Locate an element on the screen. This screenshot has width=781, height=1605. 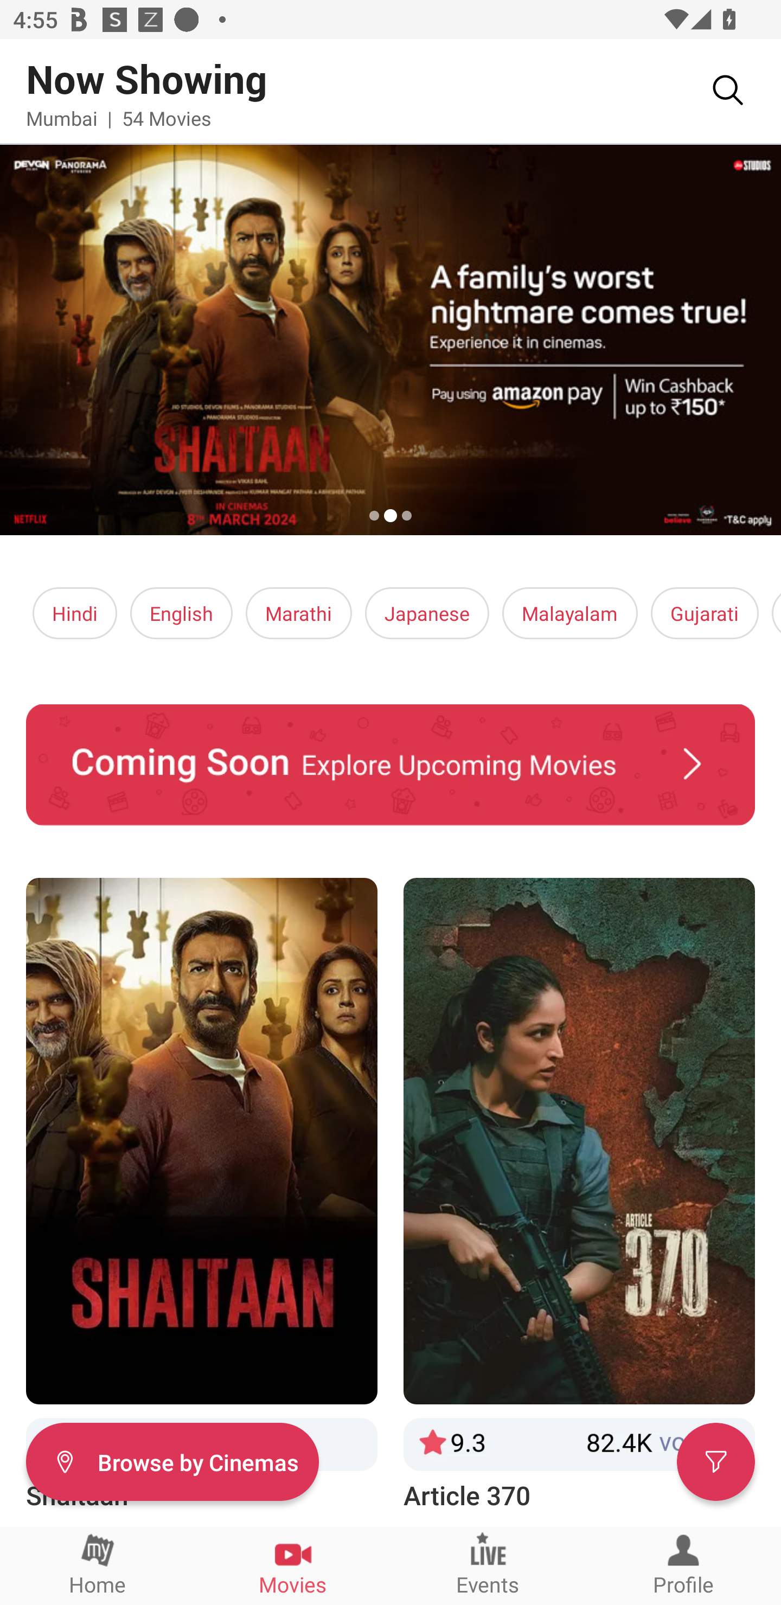
Mumbai  |  54 Movies is located at coordinates (118, 118).